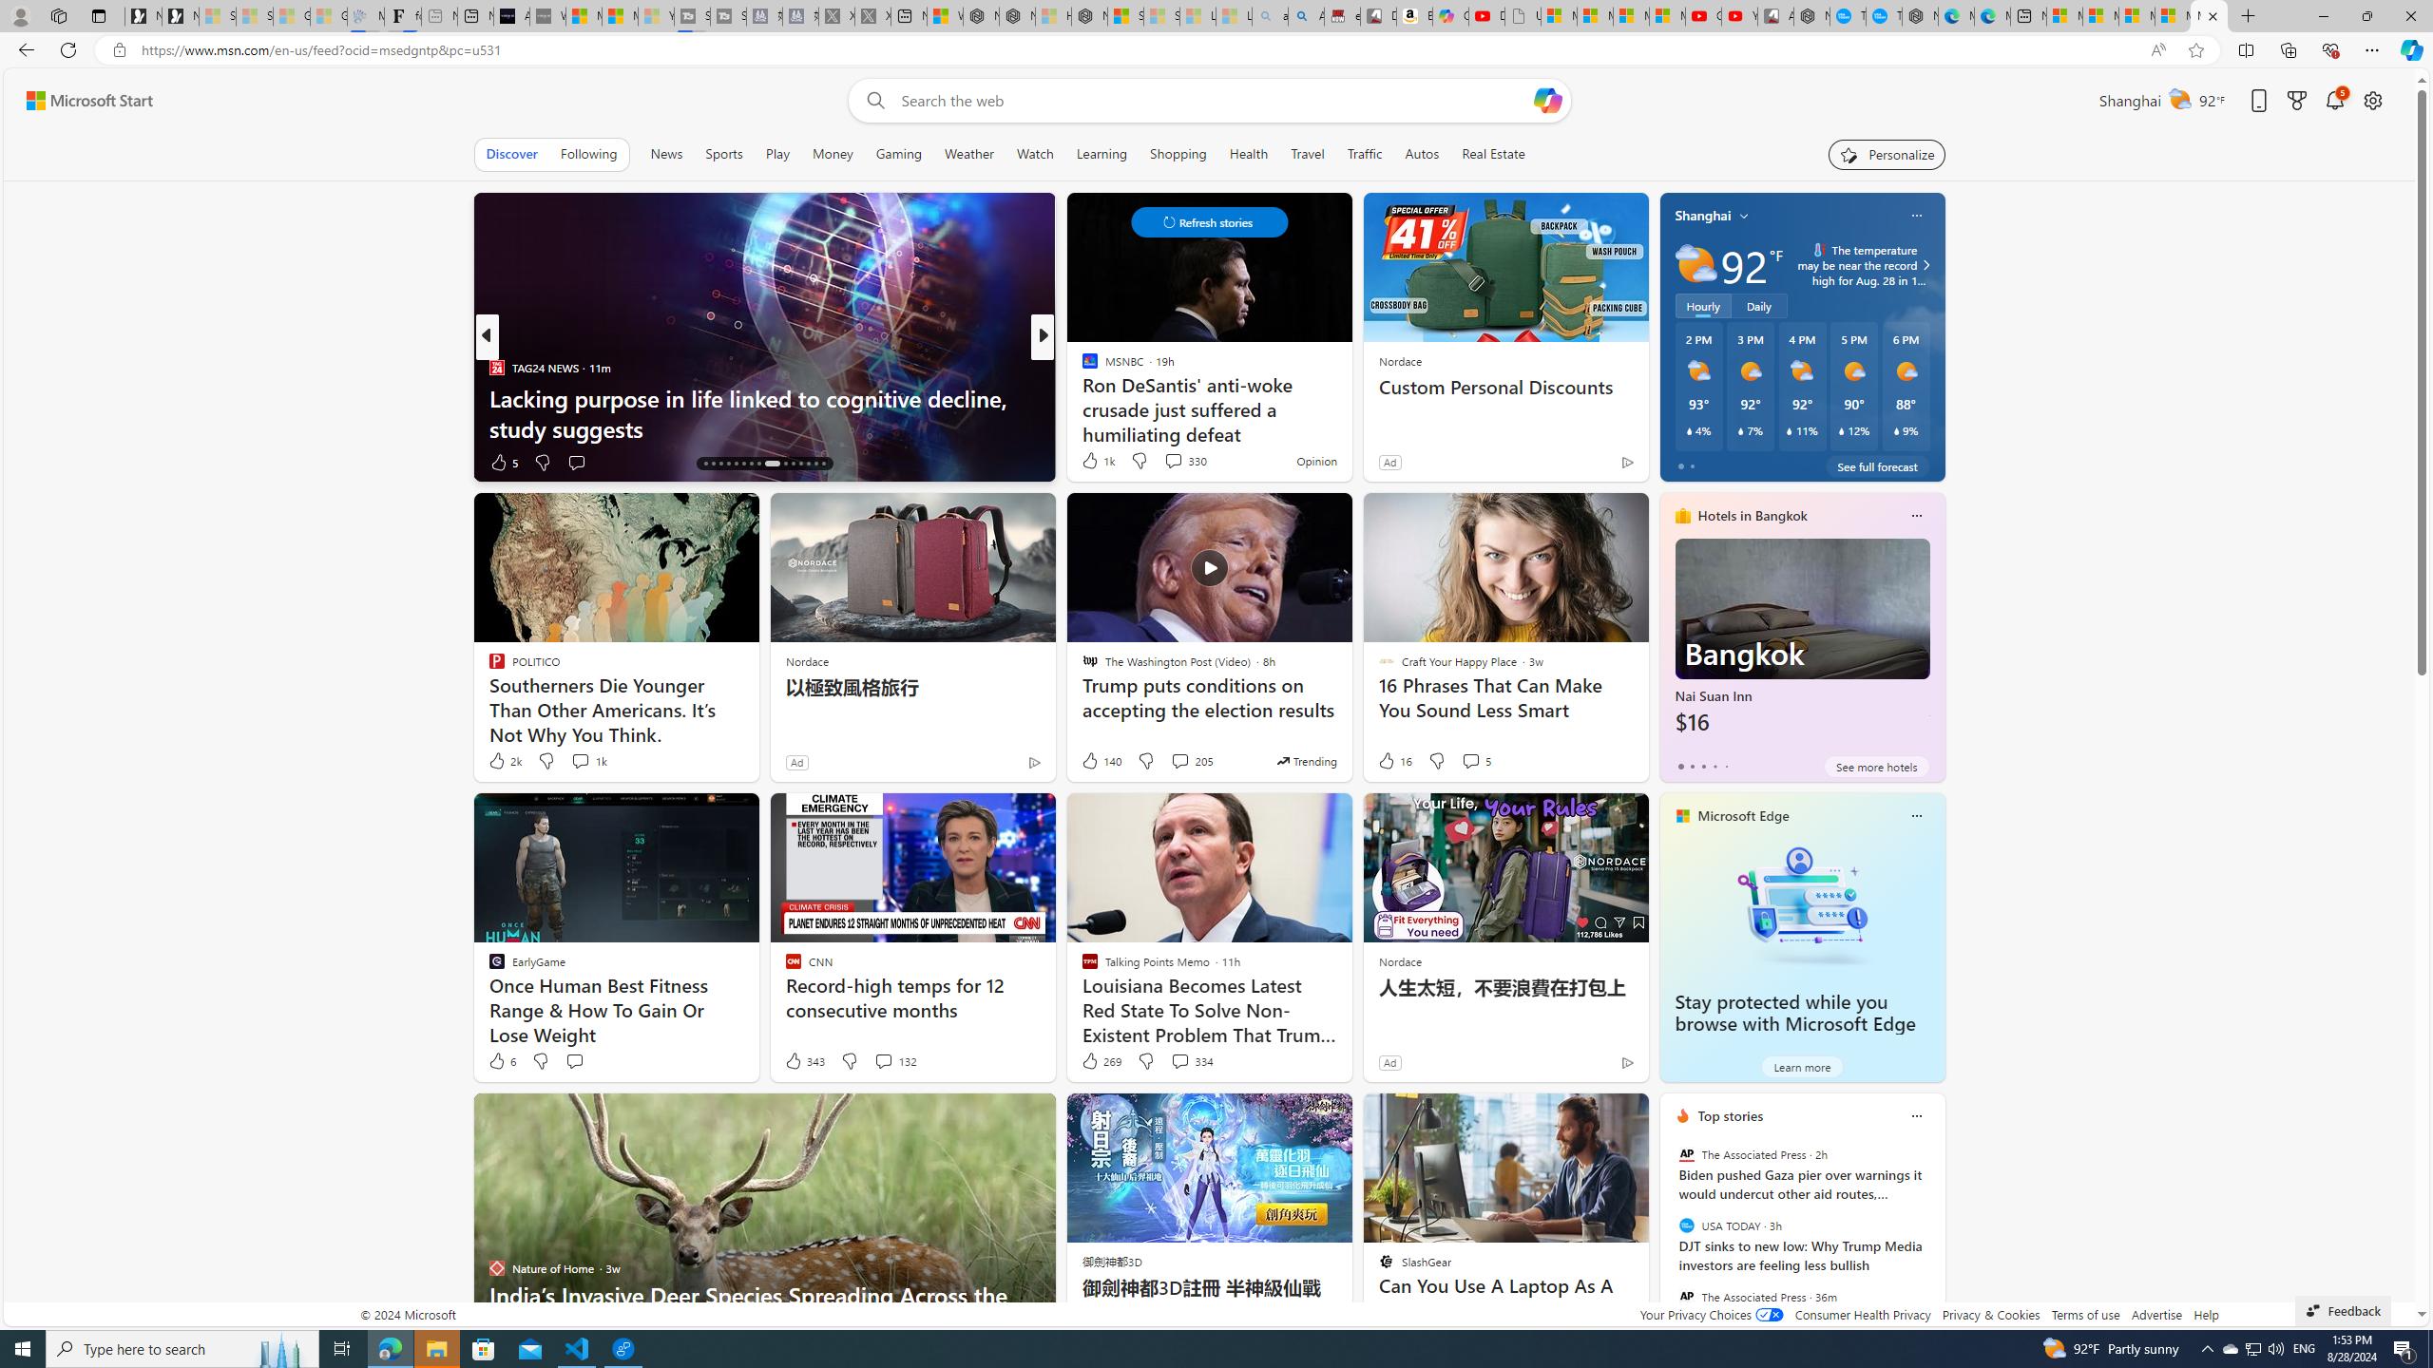 The width and height of the screenshot is (2433, 1368). What do you see at coordinates (1167, 462) in the screenshot?
I see `View comments 55 Comment` at bounding box center [1167, 462].